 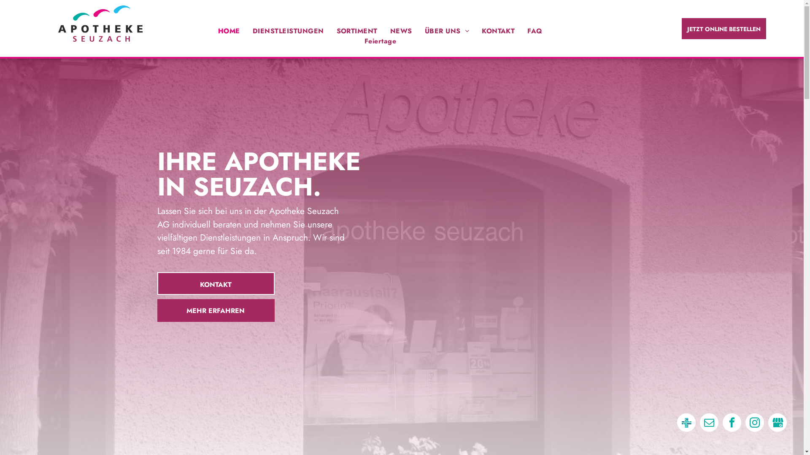 I want to click on MEHR ERFAHREN, so click(x=216, y=310).